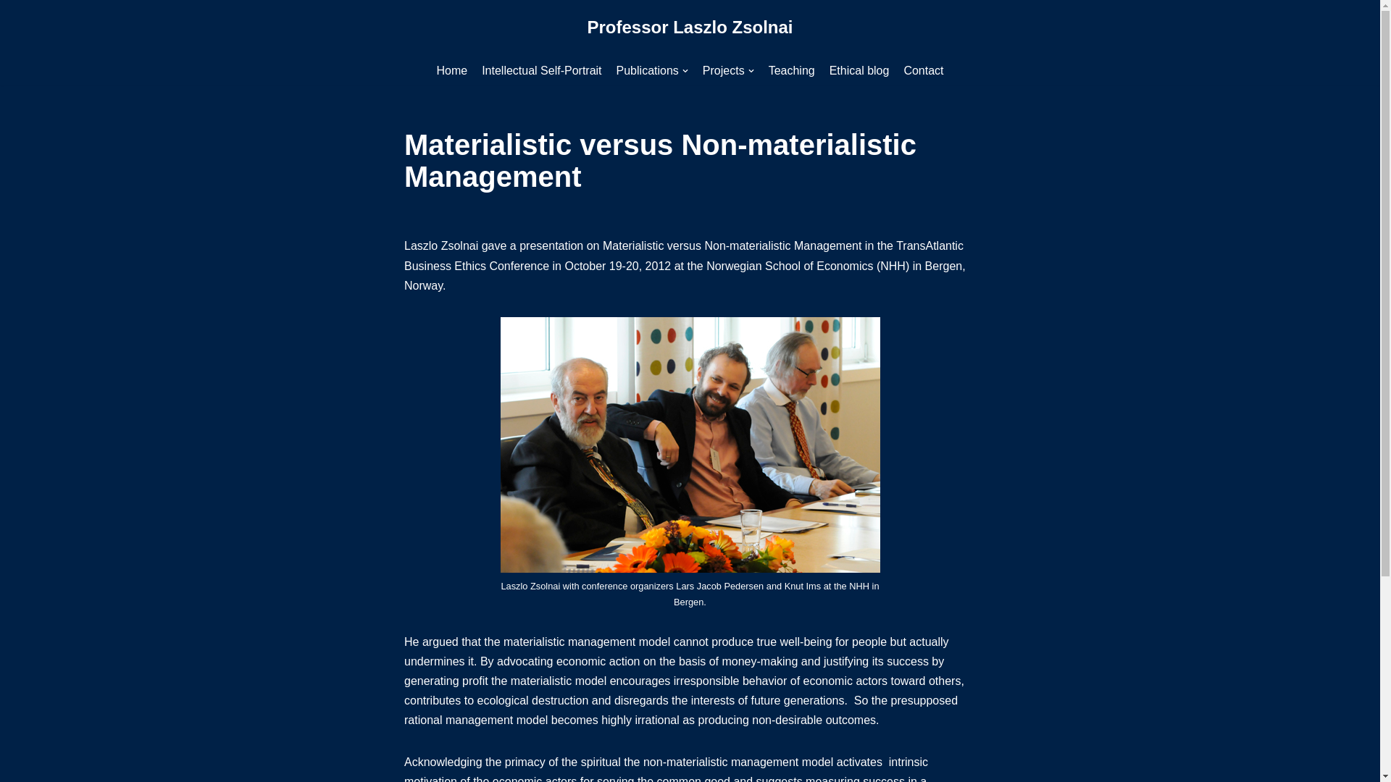 This screenshot has width=1391, height=782. I want to click on Ethical blog, so click(859, 71).